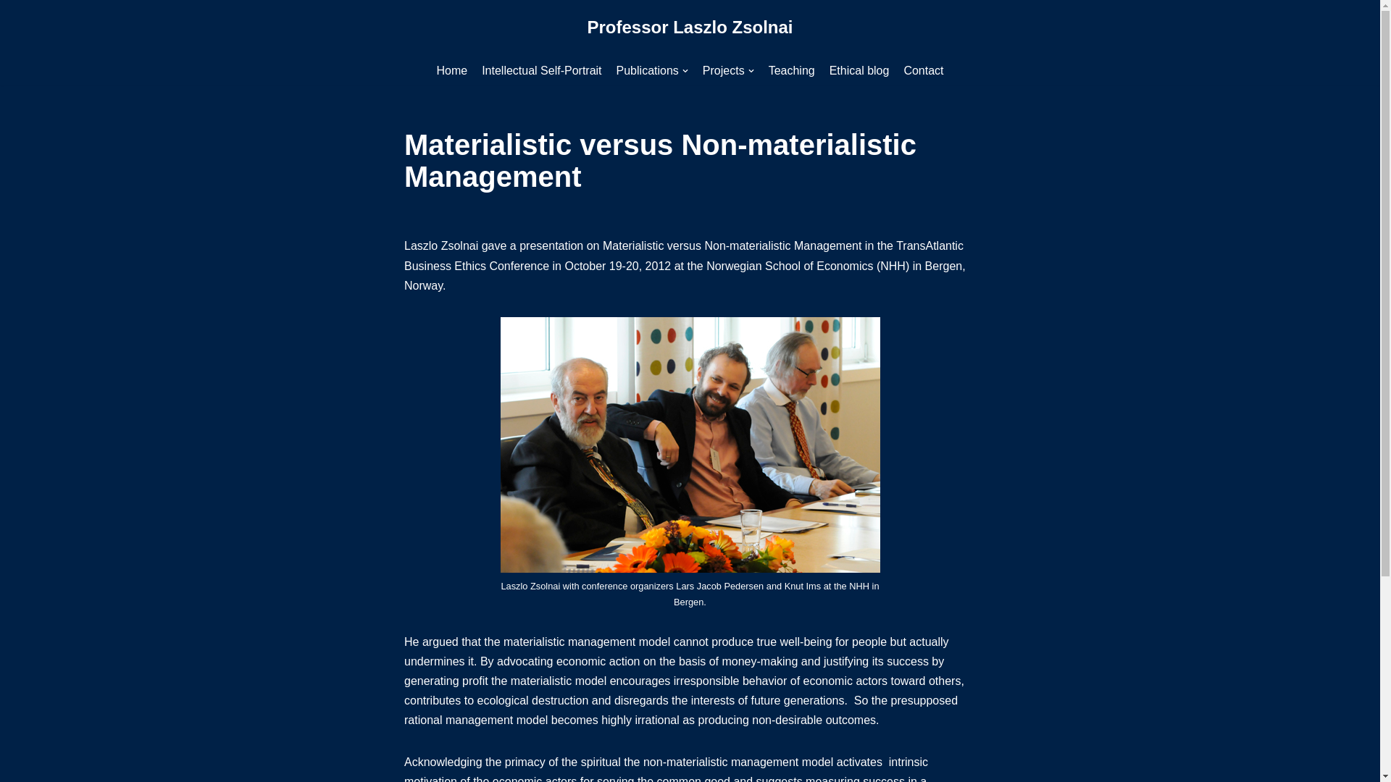 This screenshot has width=1391, height=782. I want to click on Ethical blog, so click(859, 71).